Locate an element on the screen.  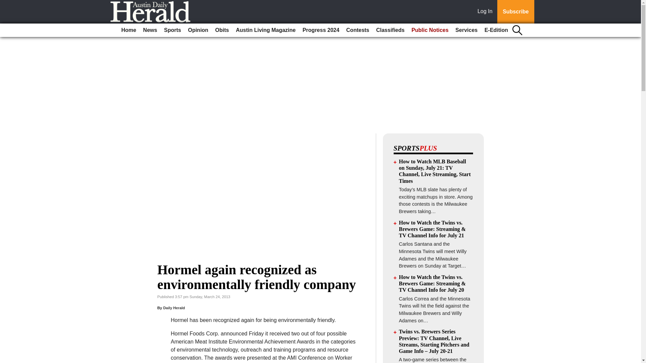
Contests is located at coordinates (358, 30).